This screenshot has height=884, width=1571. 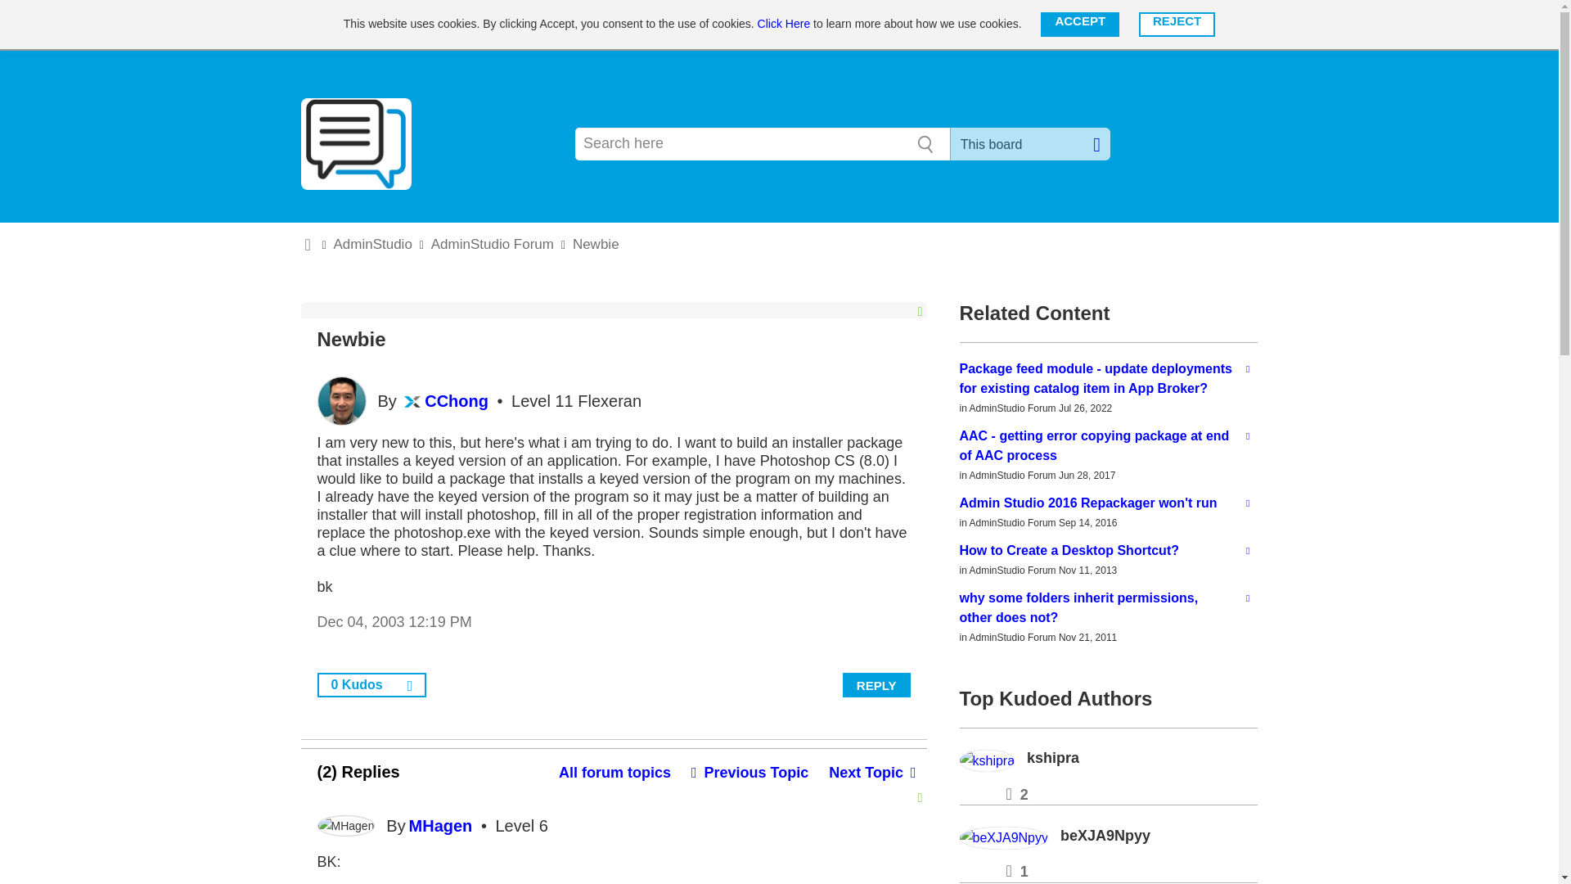 I want to click on Support, so click(x=771, y=25).